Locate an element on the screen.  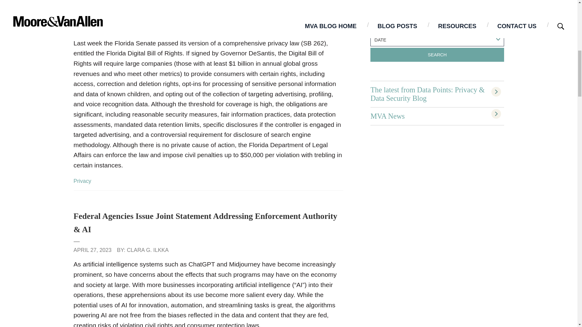
KARIN M. MCGINNIS is located at coordinates (146, 28).